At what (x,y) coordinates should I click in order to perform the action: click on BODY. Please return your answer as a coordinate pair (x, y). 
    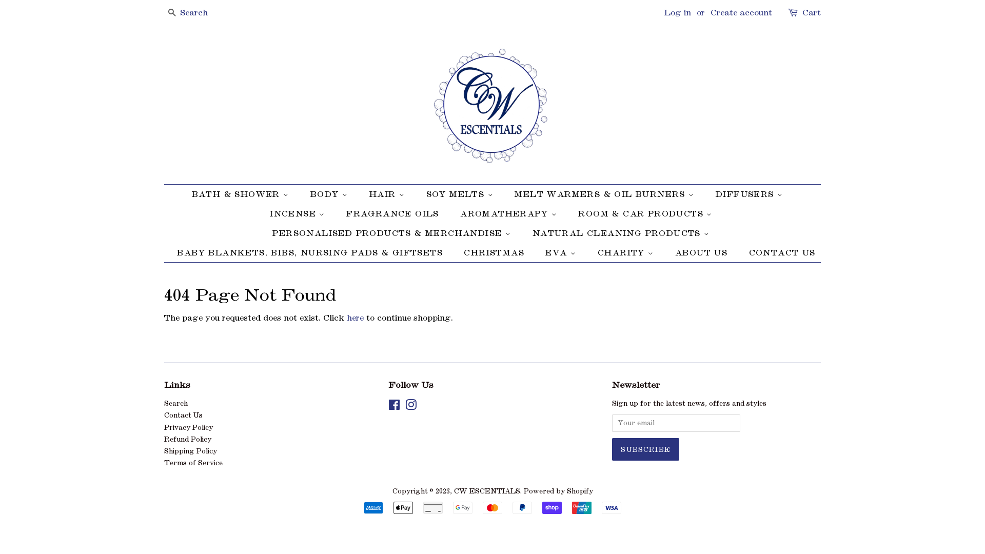
    Looking at the image, I should click on (330, 194).